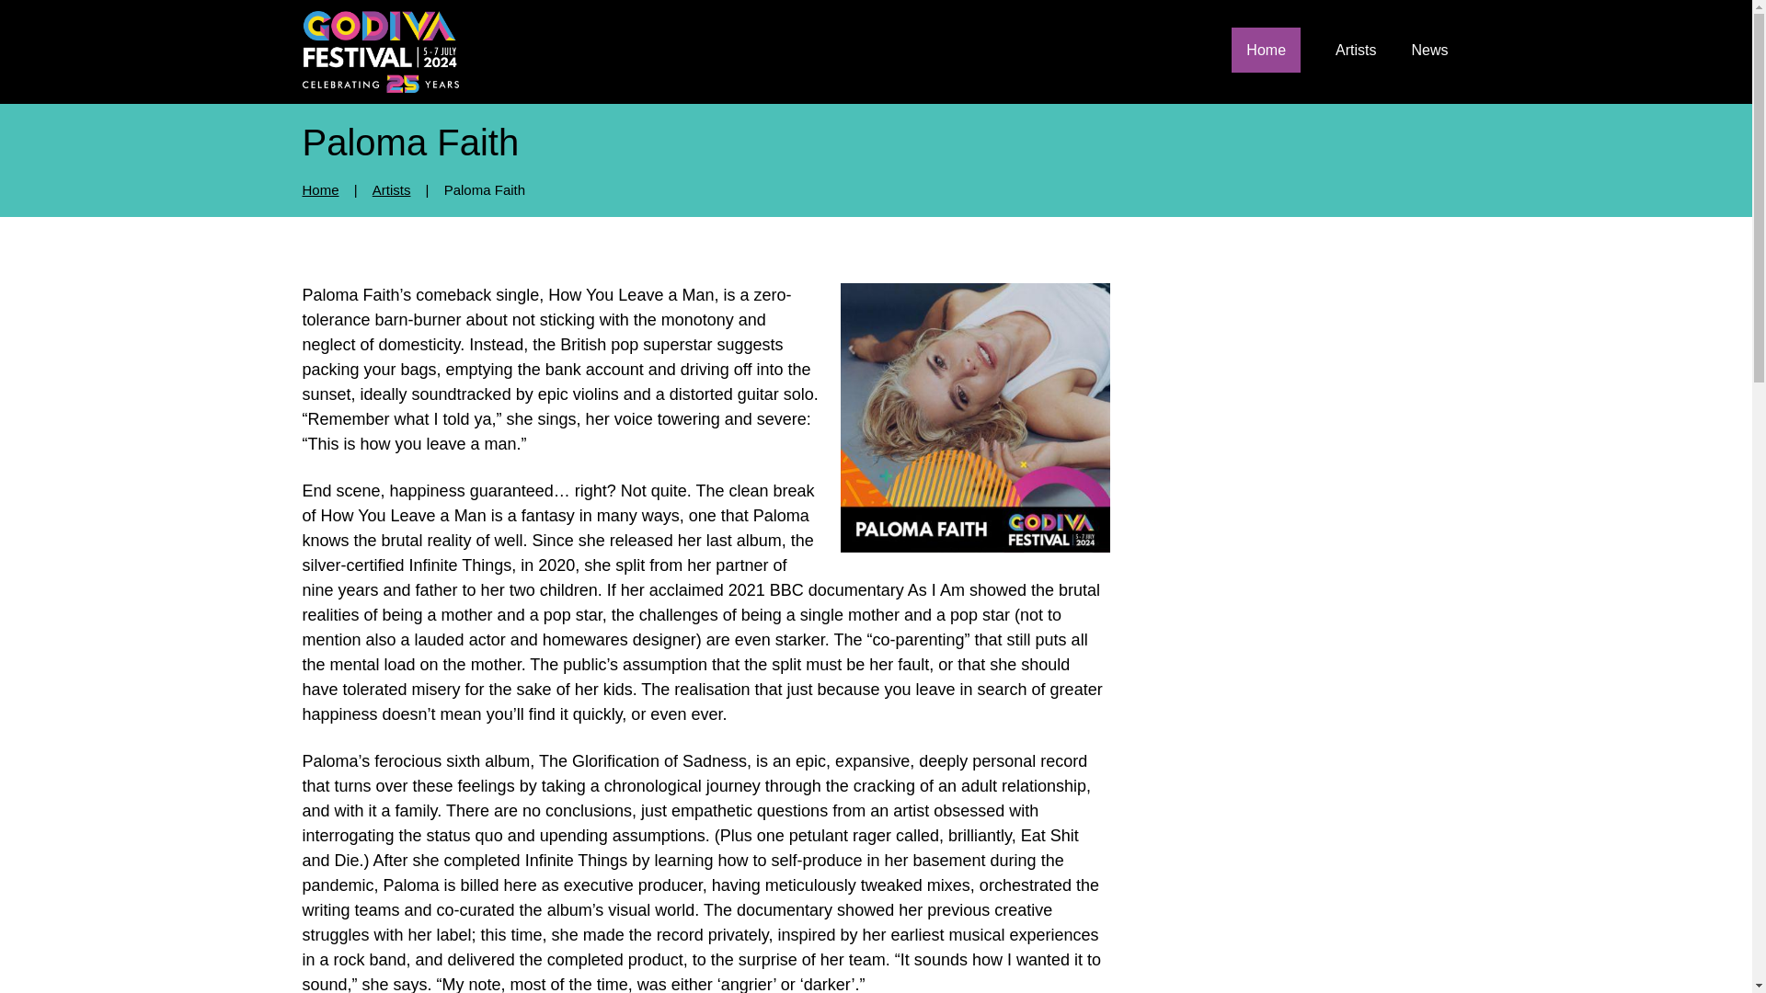 This screenshot has width=1766, height=993. What do you see at coordinates (392, 189) in the screenshot?
I see `Artists` at bounding box center [392, 189].